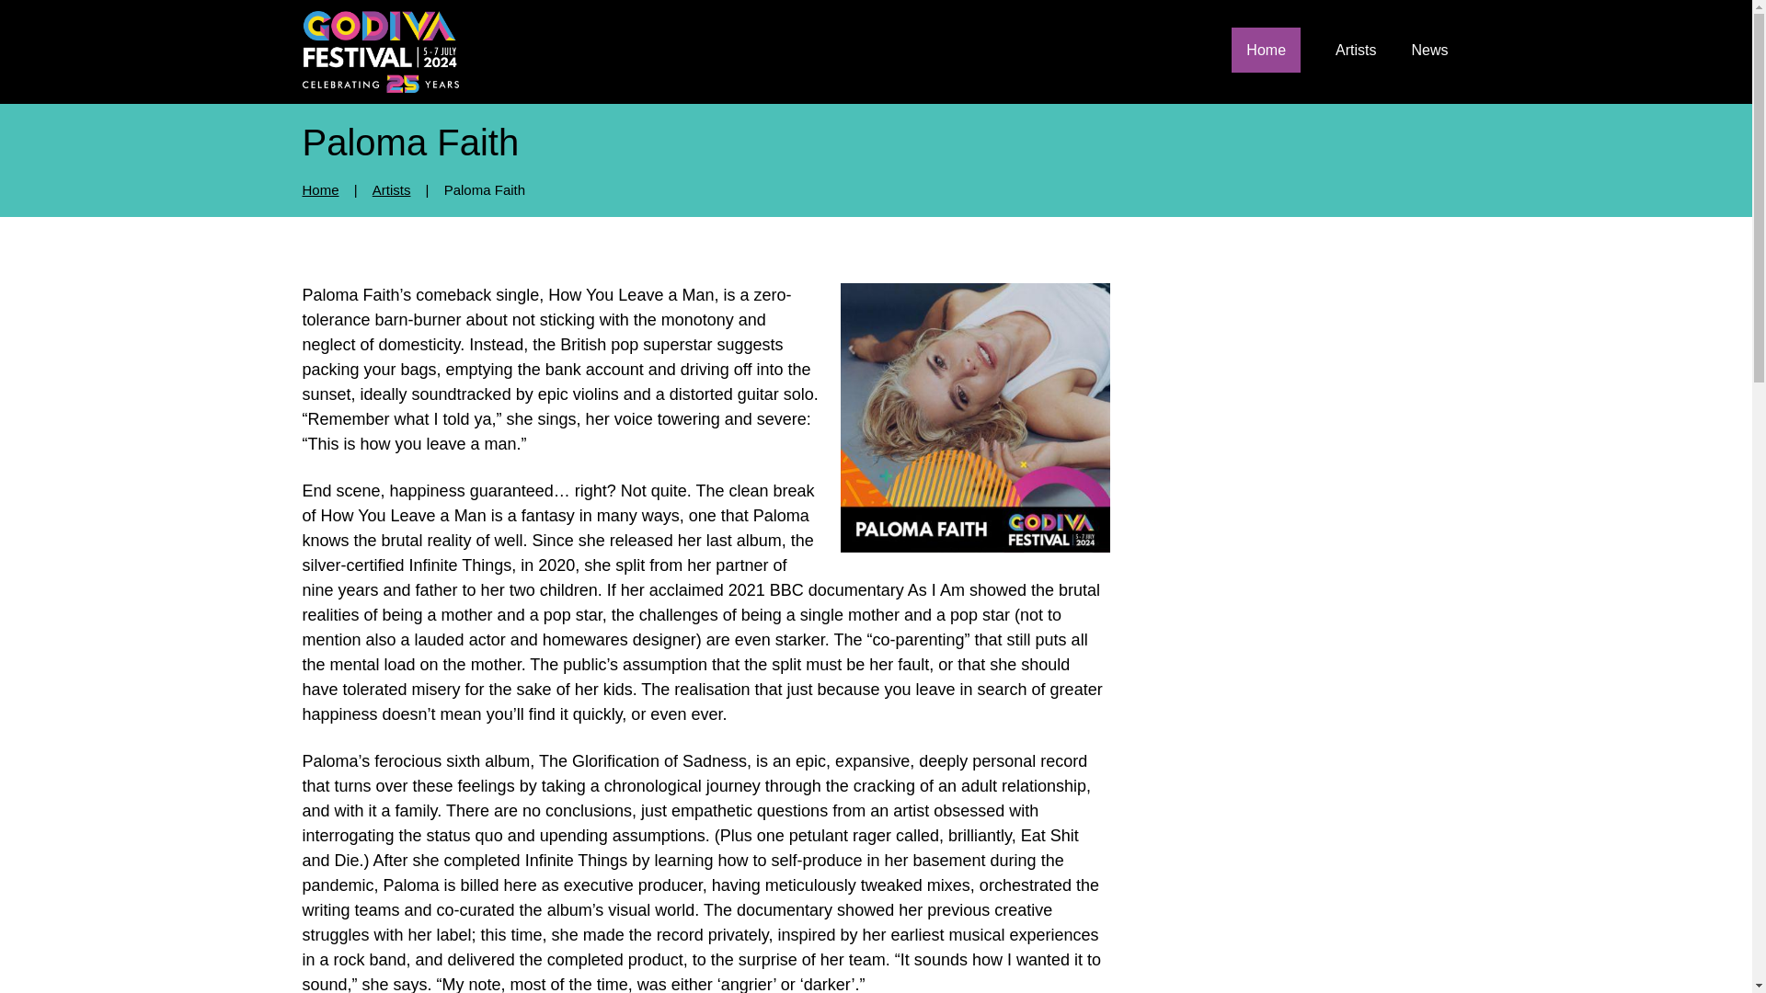 This screenshot has width=1766, height=993. What do you see at coordinates (392, 189) in the screenshot?
I see `Artists` at bounding box center [392, 189].